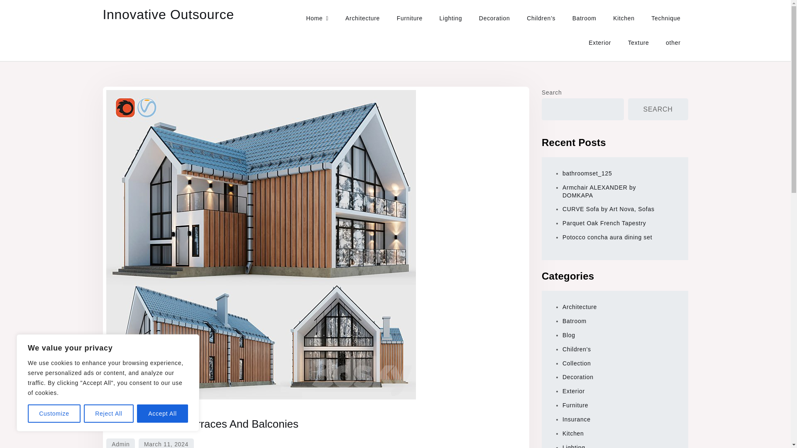 The image size is (797, 448). Describe the element at coordinates (120, 443) in the screenshot. I see `Admin` at that location.